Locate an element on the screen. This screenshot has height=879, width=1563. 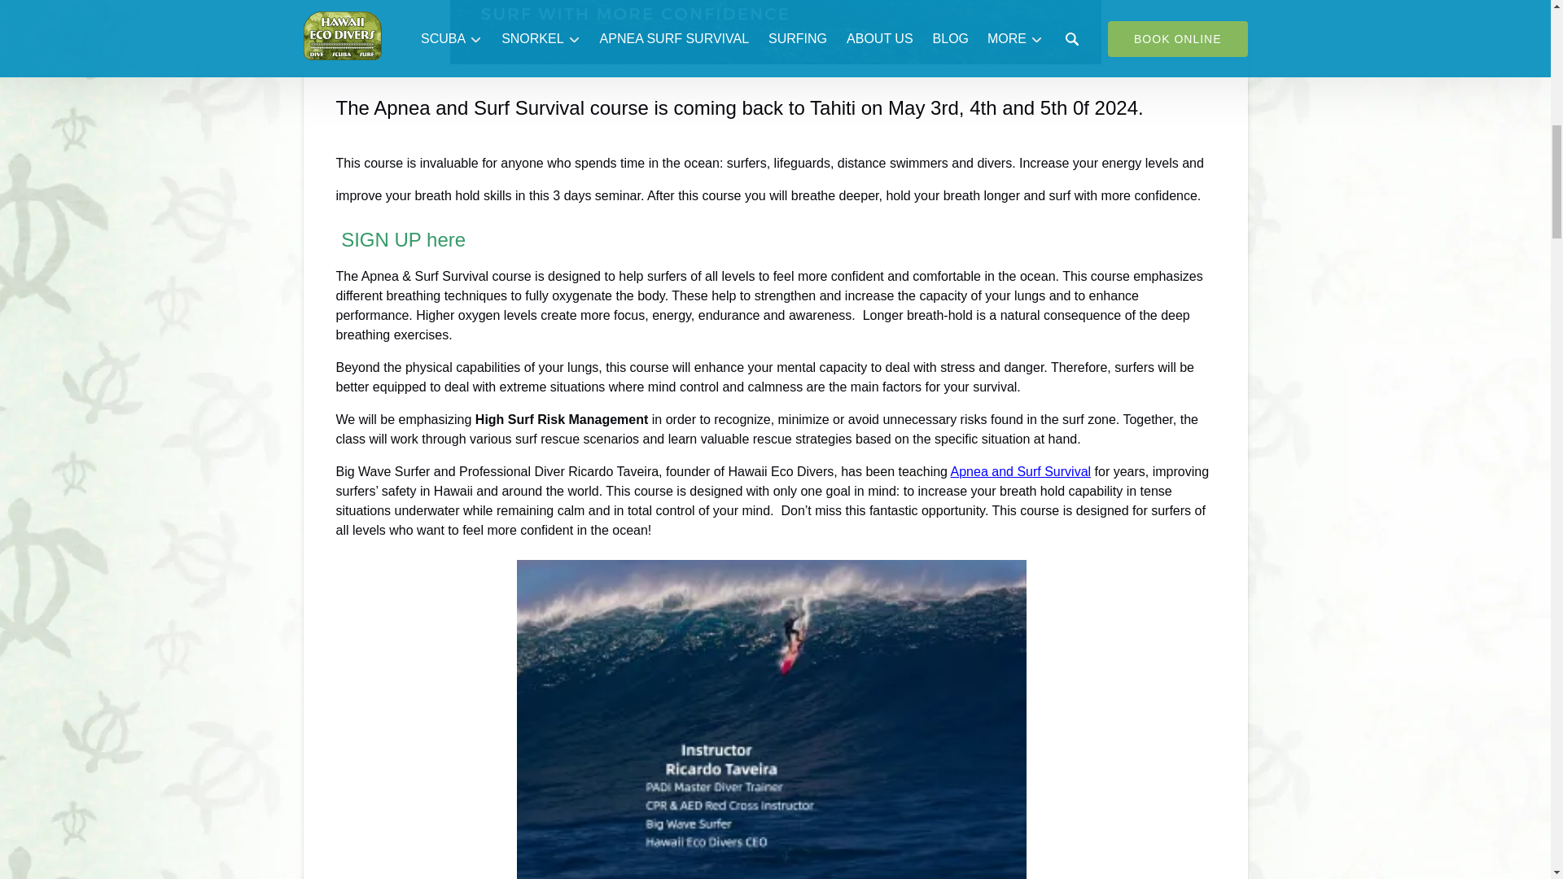
Apnea and Surf Survival is located at coordinates (1021, 471).